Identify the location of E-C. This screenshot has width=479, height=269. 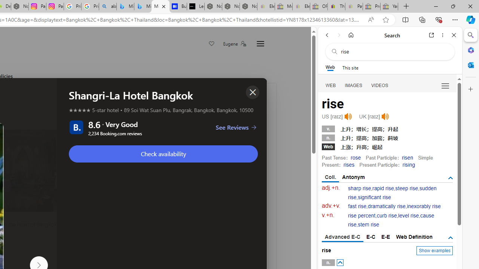
(371, 237).